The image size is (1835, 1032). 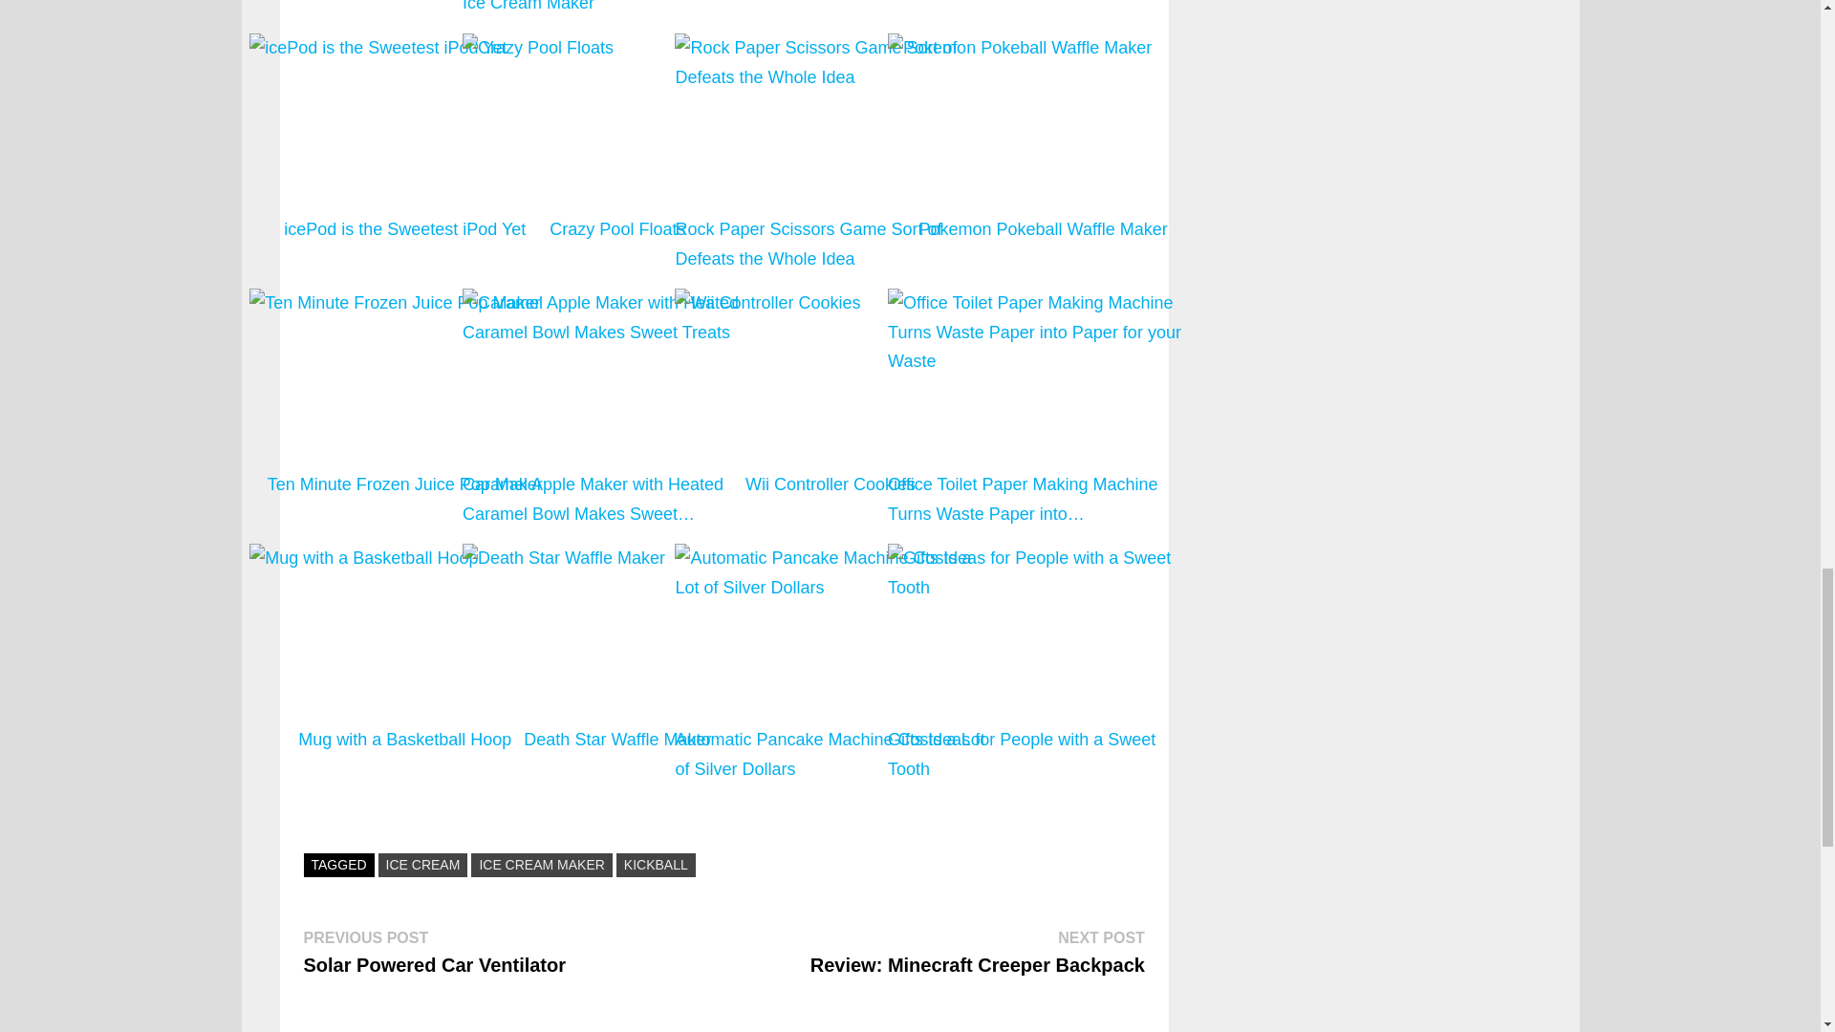 What do you see at coordinates (830, 153) in the screenshot?
I see `Rock Paper Scissors Game Sort of Defeats the Whole Idea` at bounding box center [830, 153].